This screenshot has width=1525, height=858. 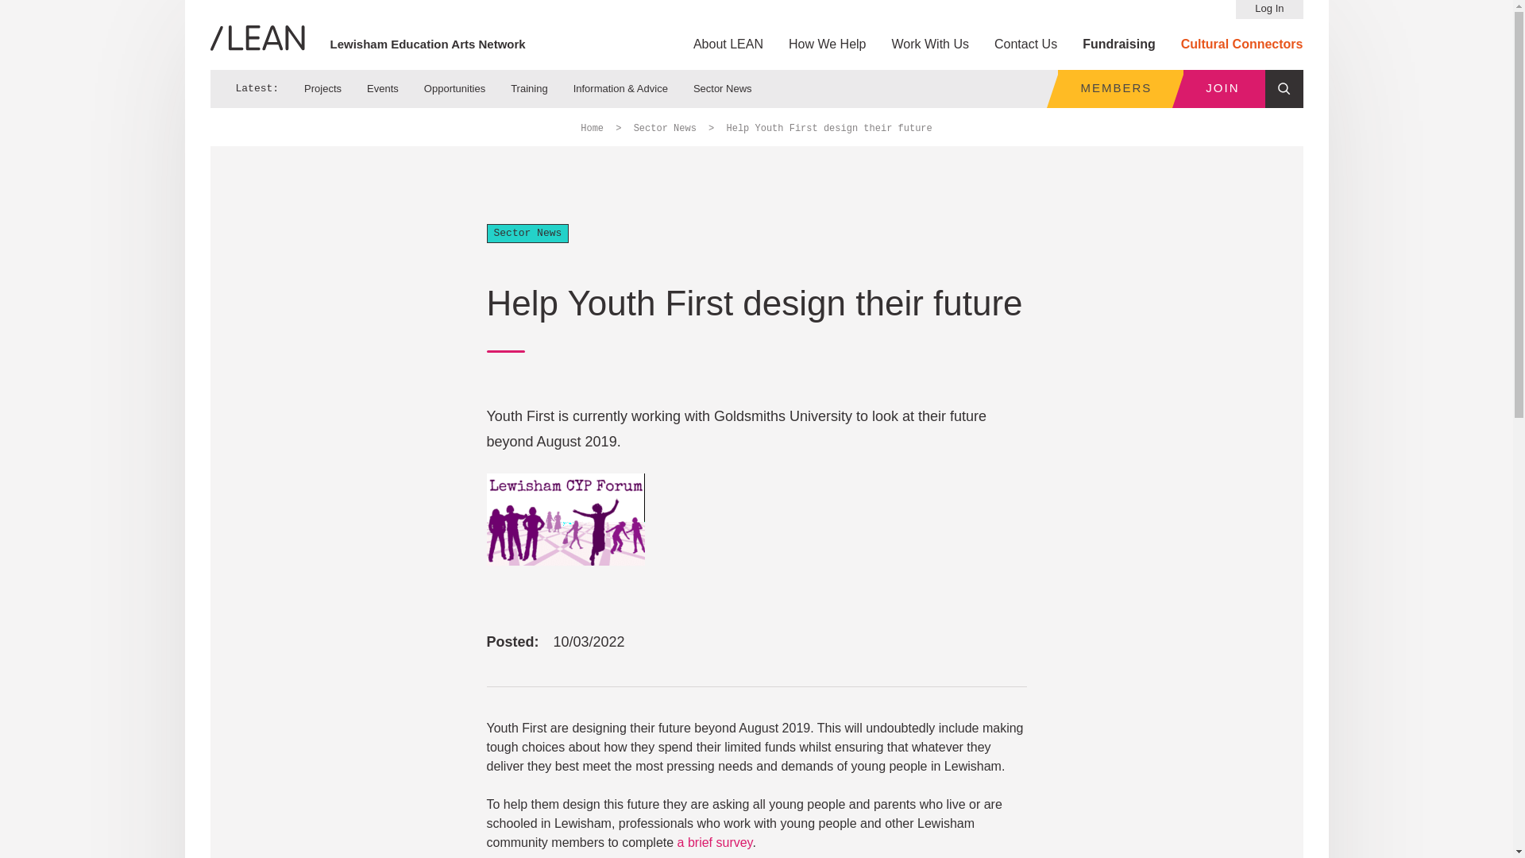 What do you see at coordinates (723, 88) in the screenshot?
I see `Sector News` at bounding box center [723, 88].